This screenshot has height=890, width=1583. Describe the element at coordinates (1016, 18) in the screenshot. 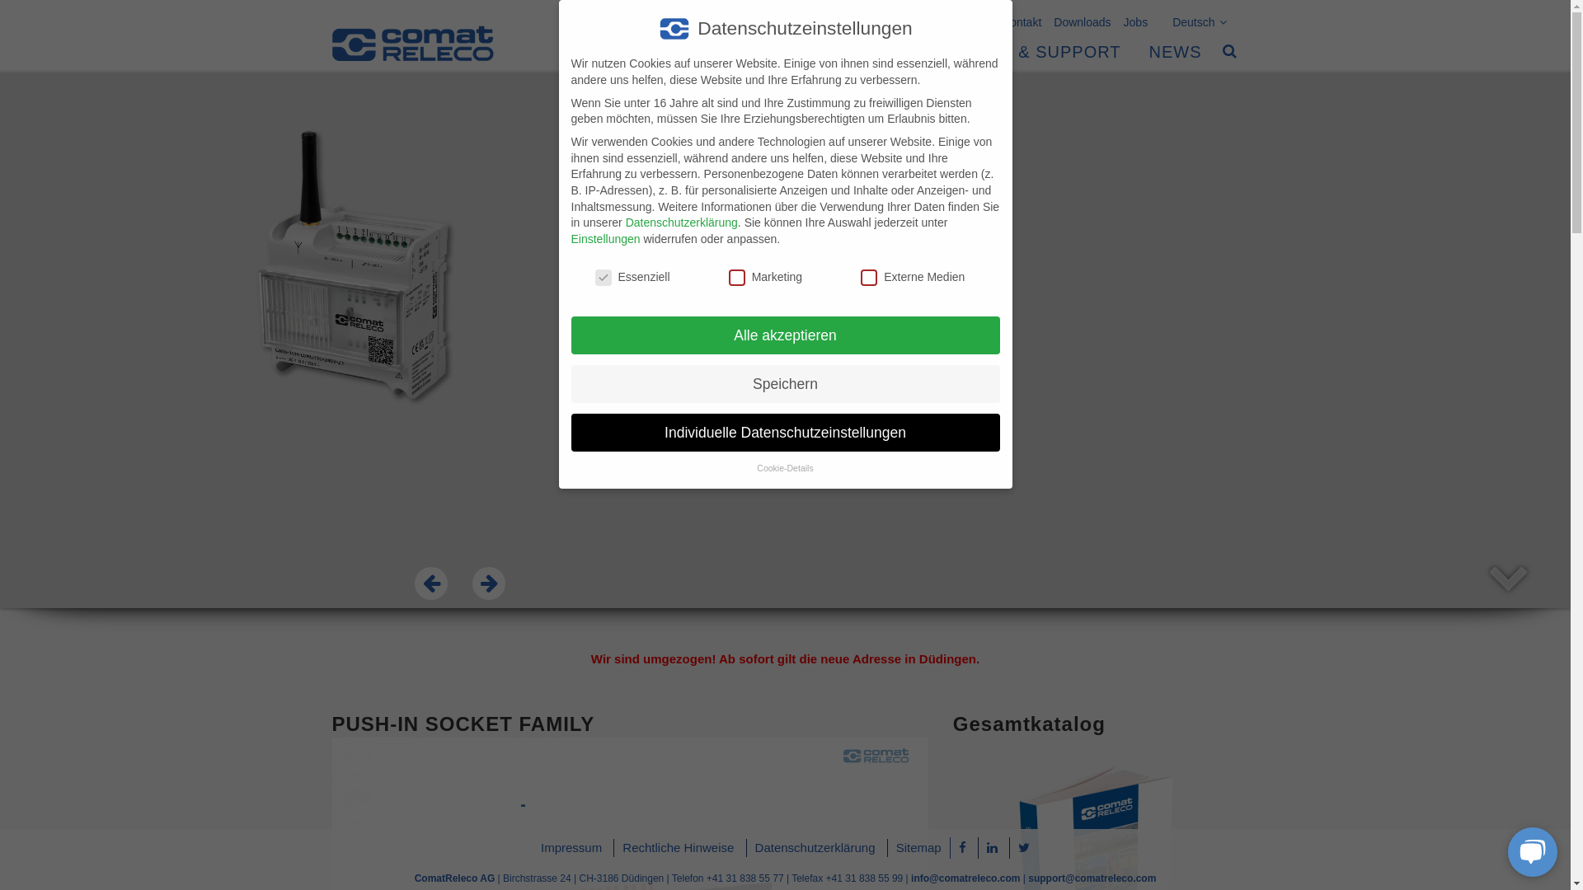

I see `Kontakt` at that location.